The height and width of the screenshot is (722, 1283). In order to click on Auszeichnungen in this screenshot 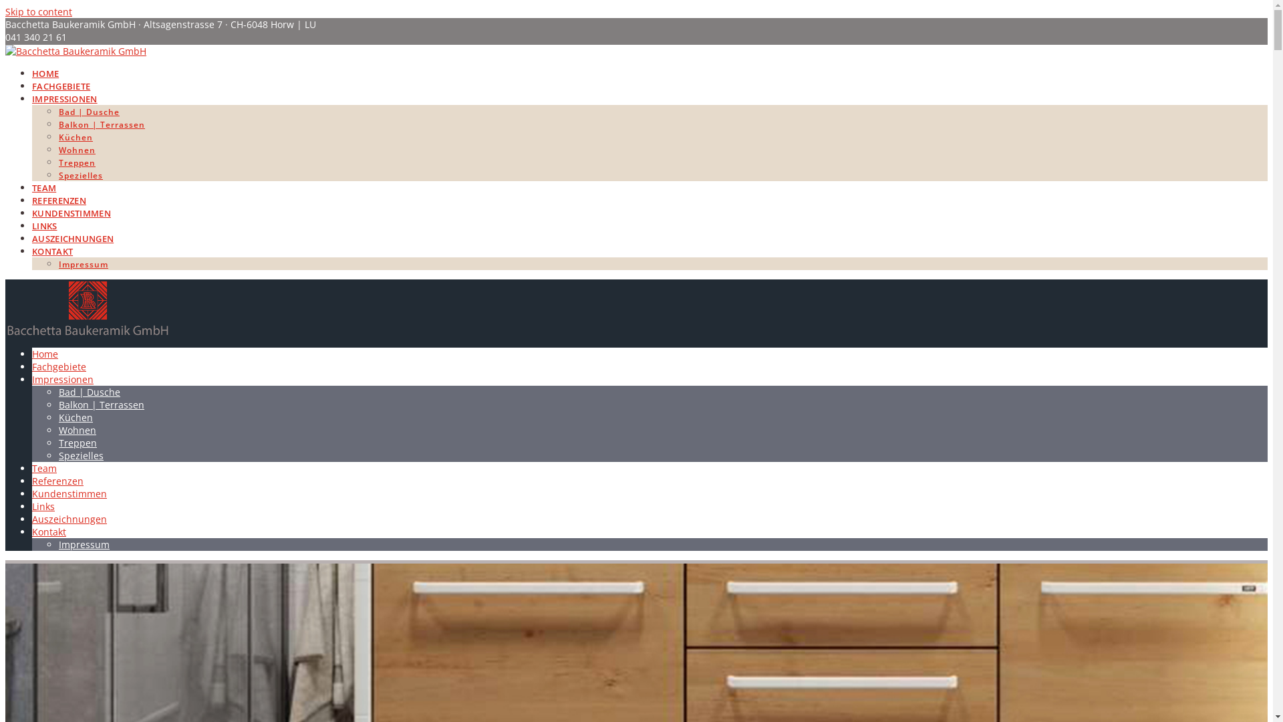, I will do `click(69, 519)`.